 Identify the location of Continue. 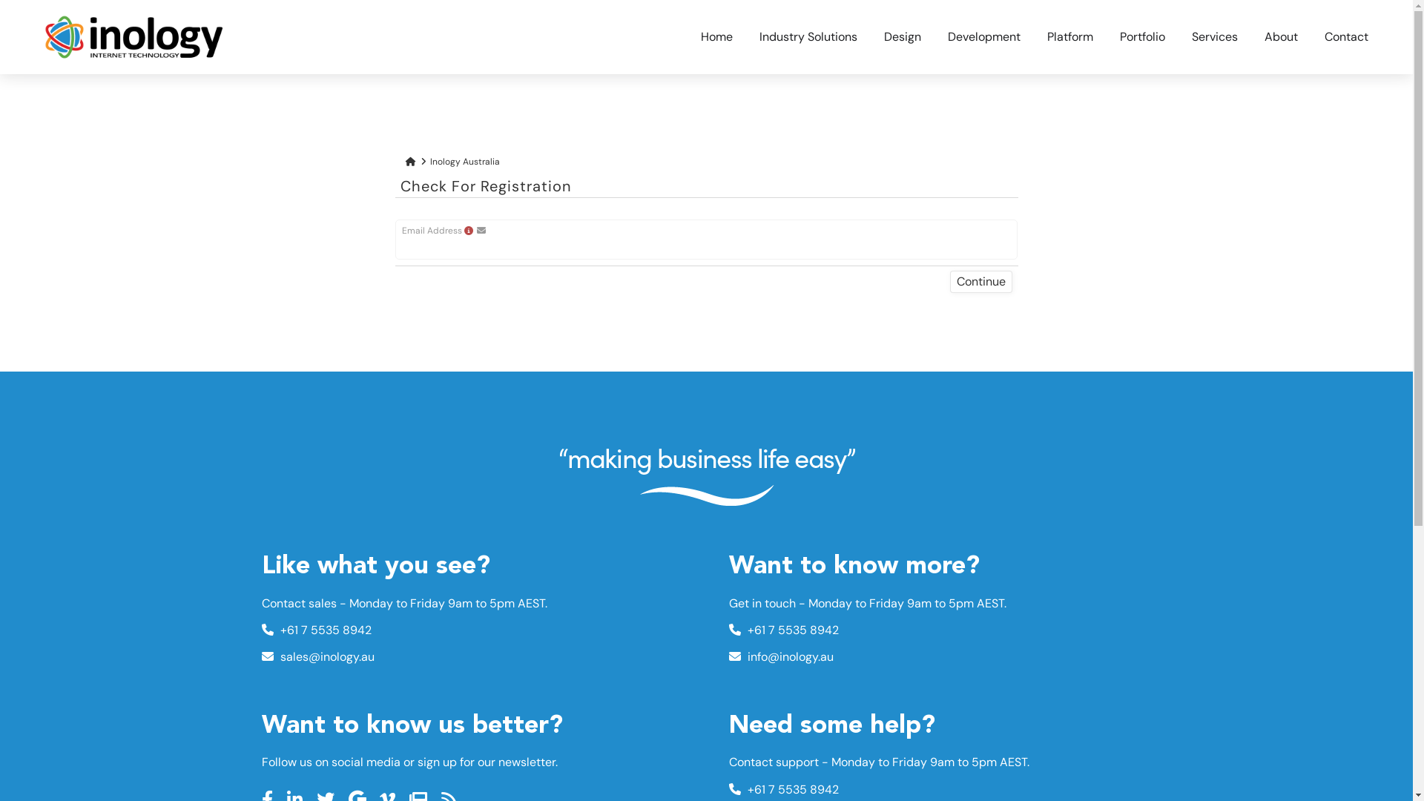
(980, 282).